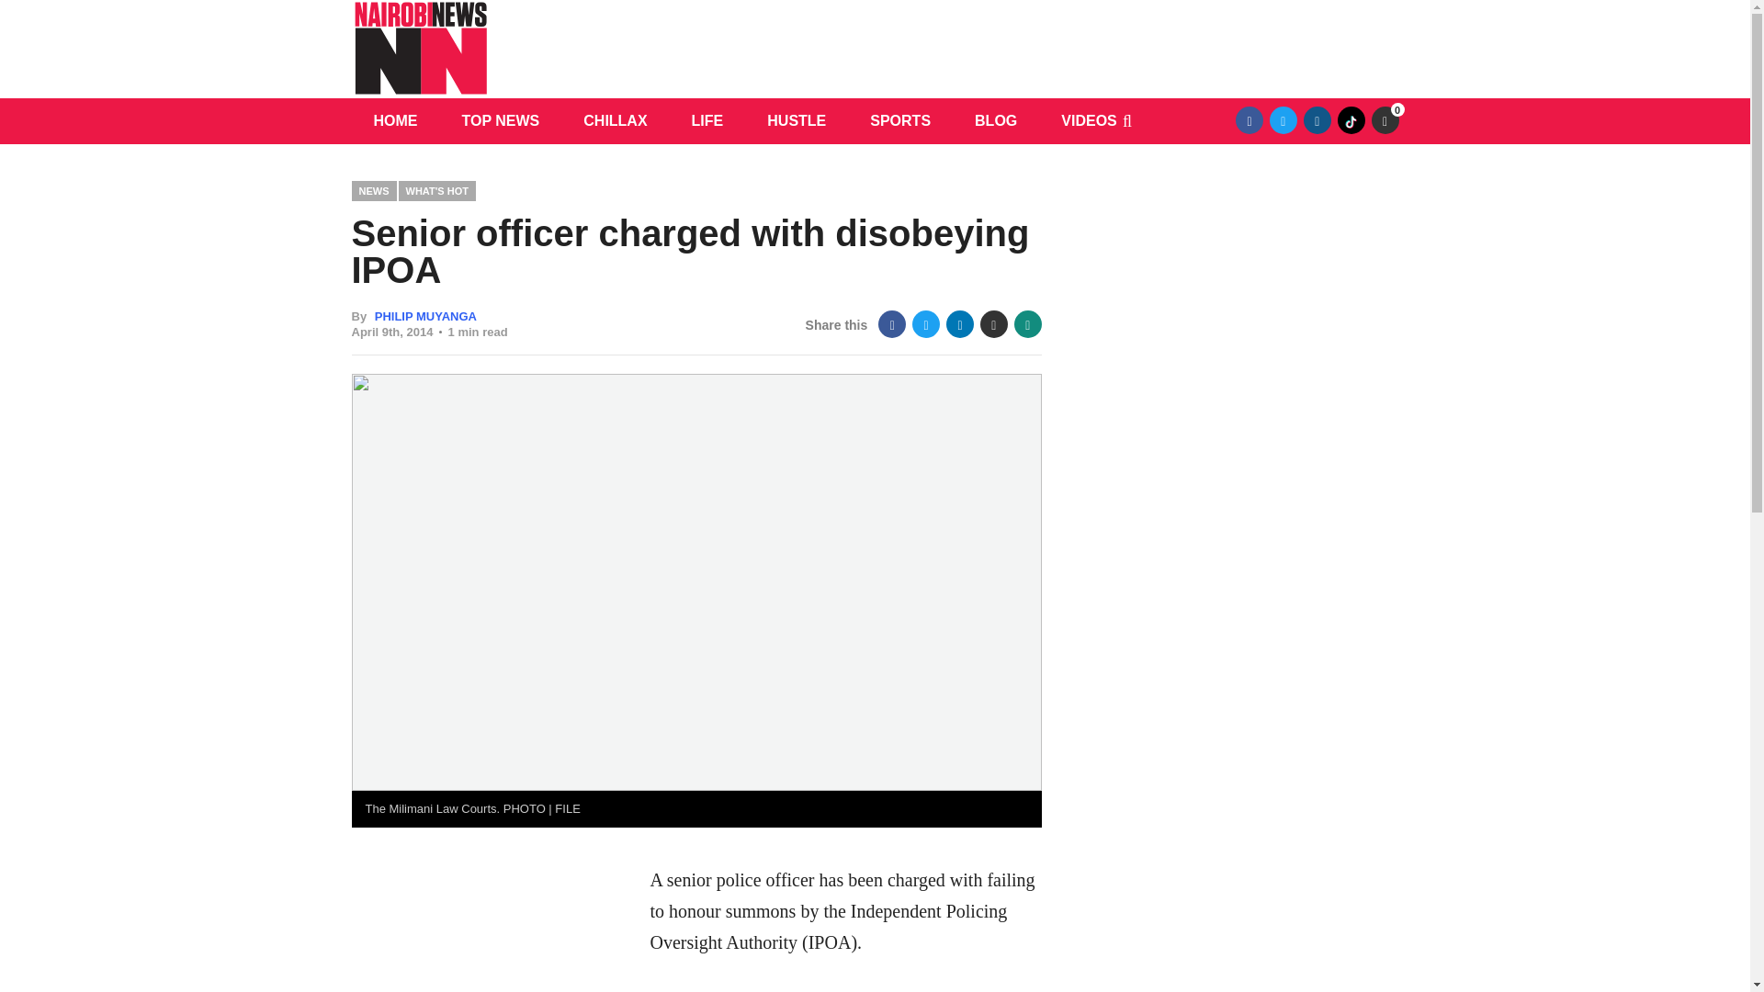 The image size is (1764, 992). What do you see at coordinates (892, 324) in the screenshot?
I see `Facebook` at bounding box center [892, 324].